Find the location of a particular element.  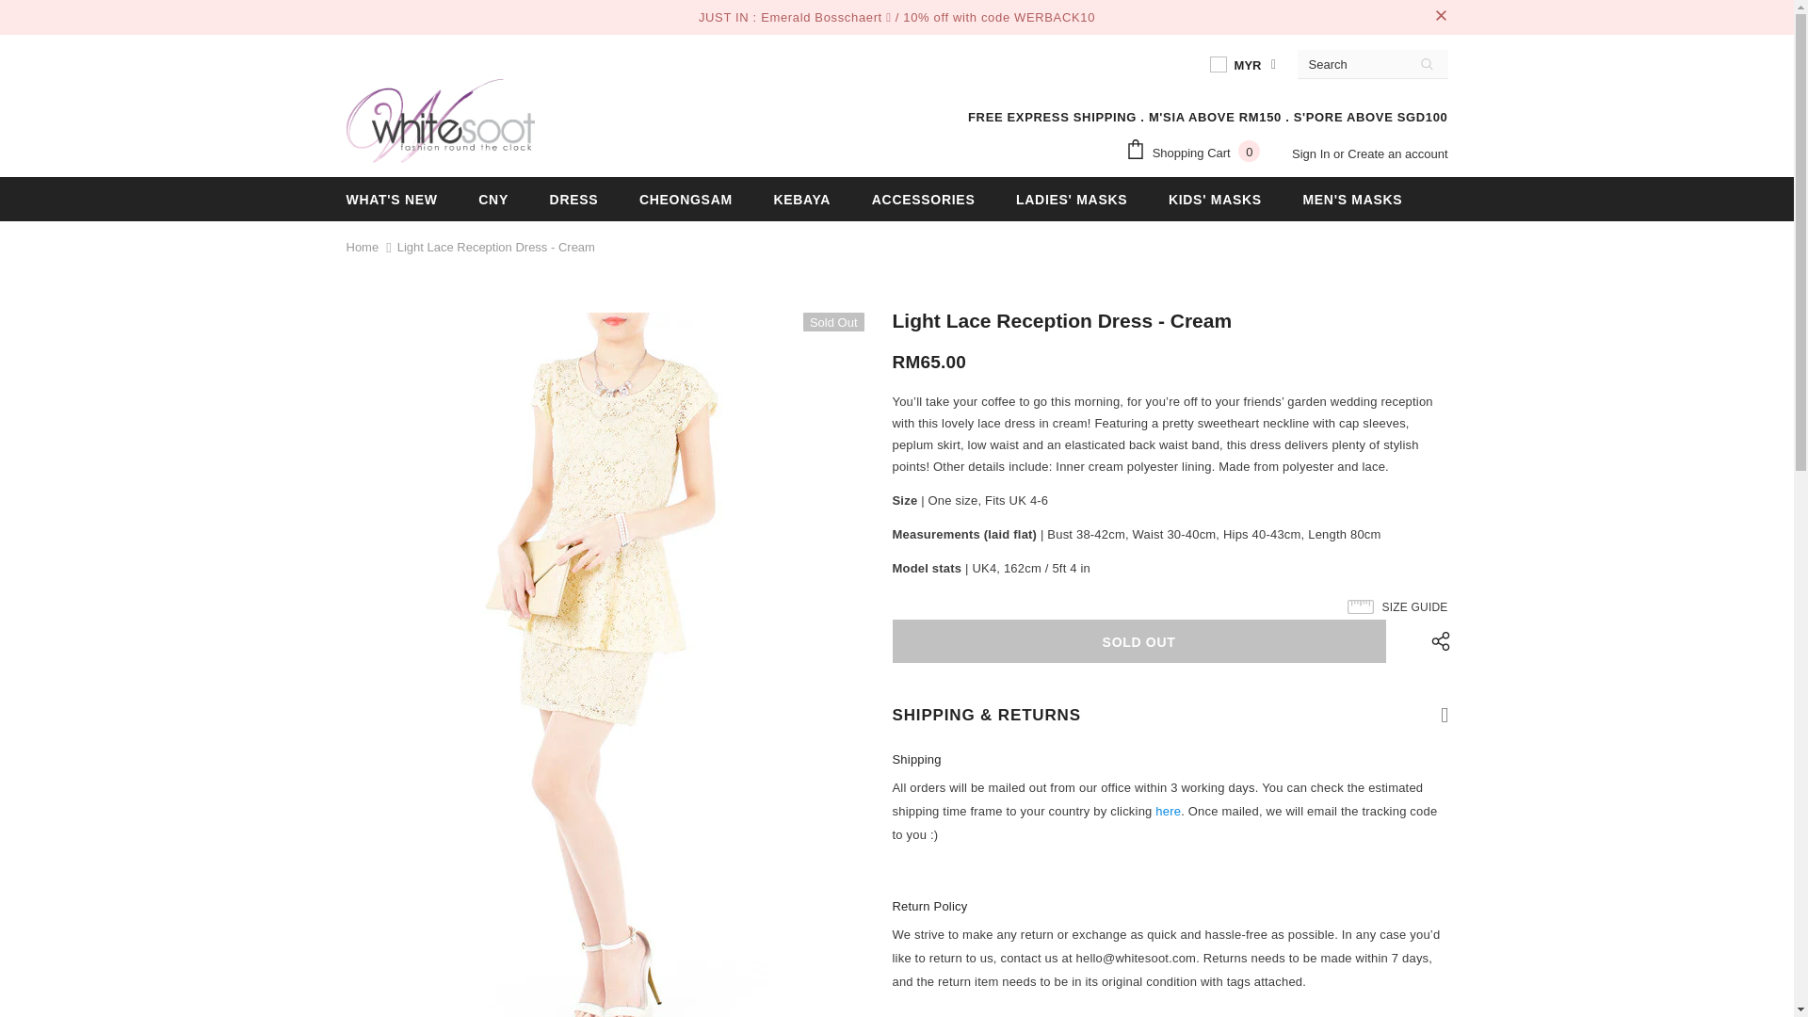

Home is located at coordinates (363, 247).